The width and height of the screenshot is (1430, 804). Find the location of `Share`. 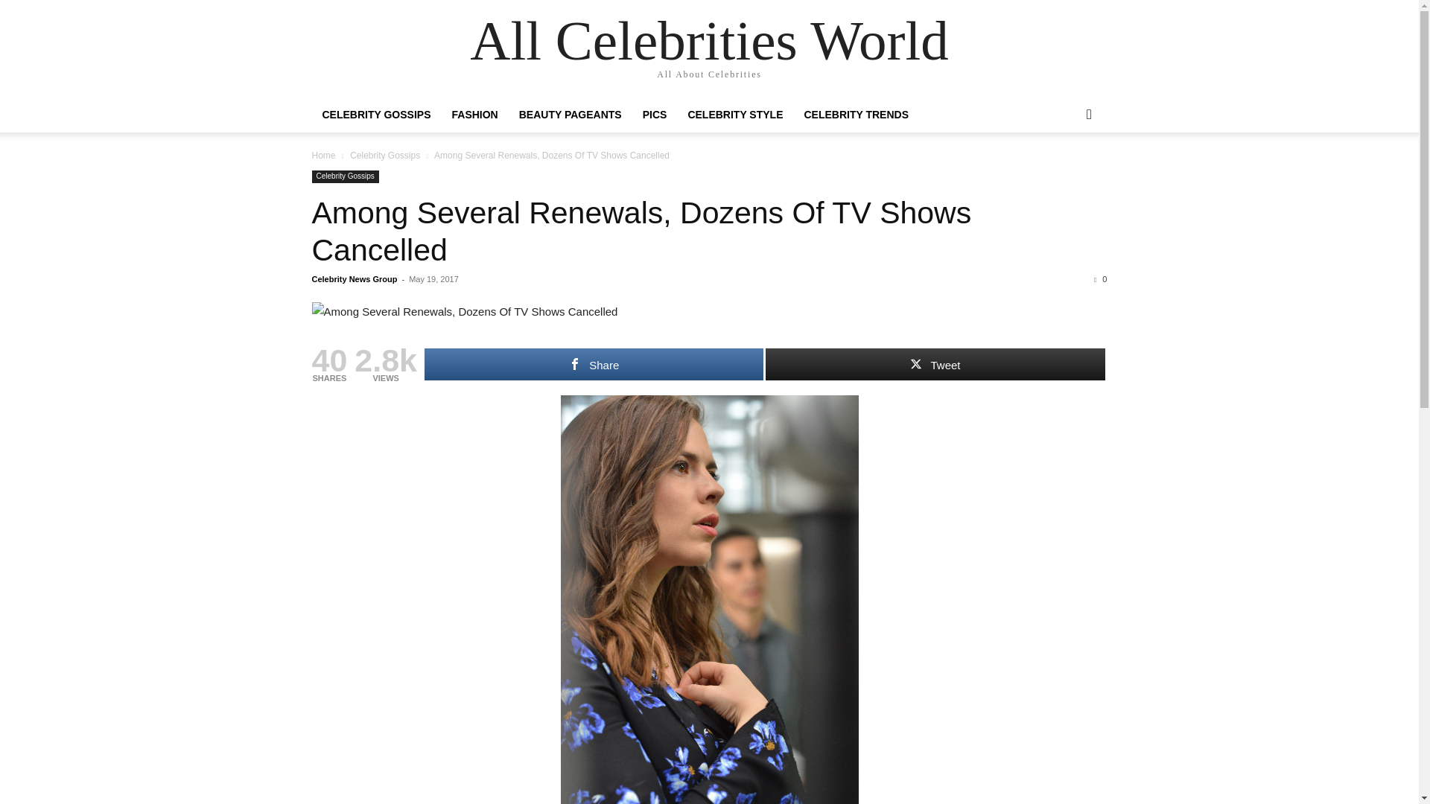

Share is located at coordinates (594, 363).